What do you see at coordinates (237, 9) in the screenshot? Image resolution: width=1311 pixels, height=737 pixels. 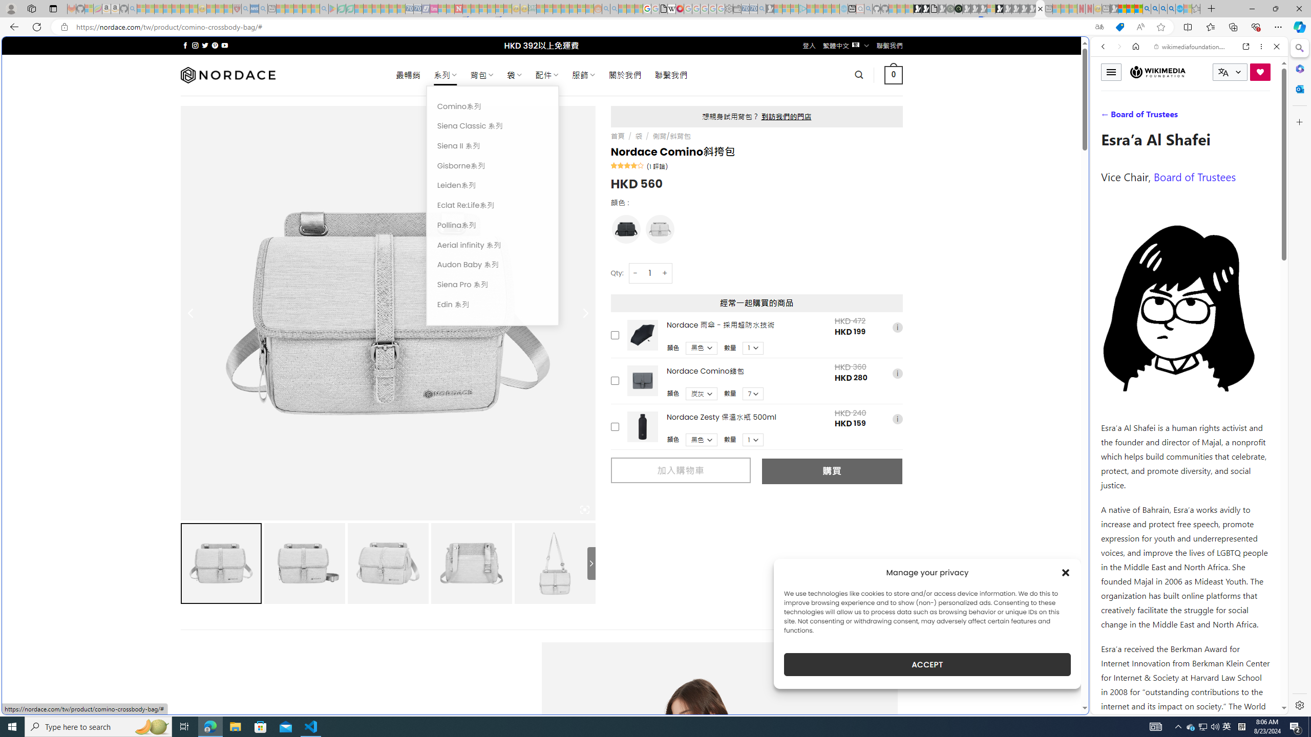 I see `Robert H. Shmerling, MD - Harvard Health - Sleeping` at bounding box center [237, 9].